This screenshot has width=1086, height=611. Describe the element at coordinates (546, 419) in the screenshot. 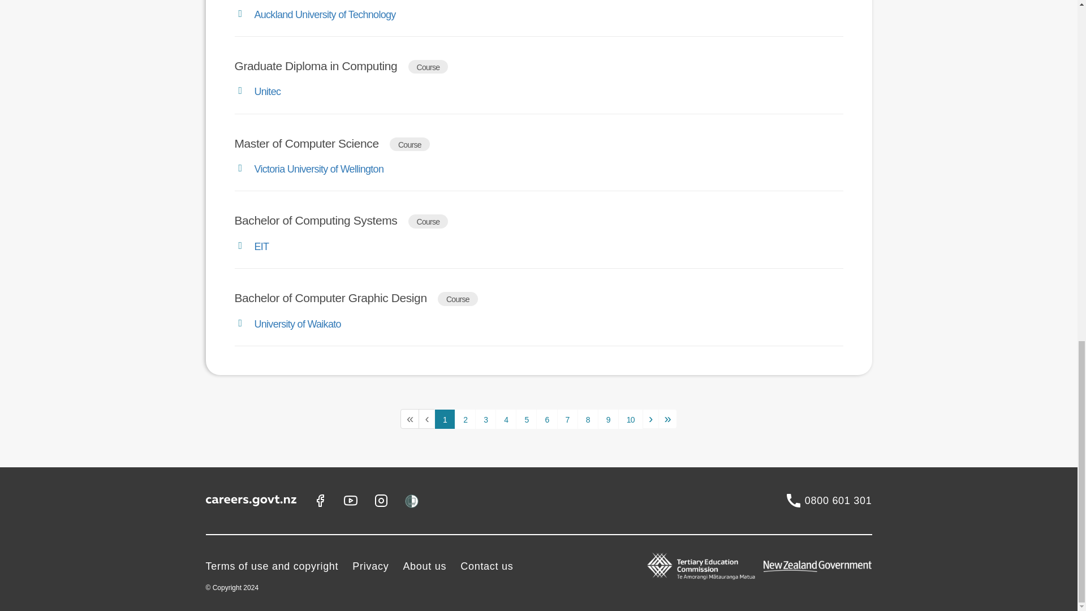

I see `View page number 6` at that location.